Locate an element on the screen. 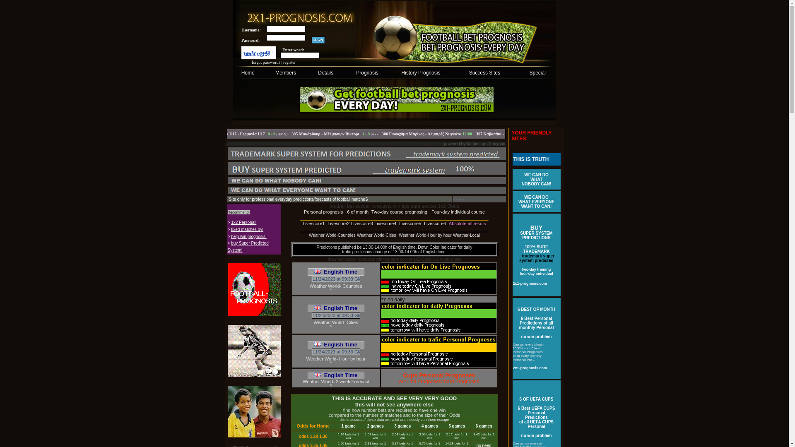 Image resolution: width=795 pixels, height=447 pixels.   English Time is located at coordinates (336, 344).